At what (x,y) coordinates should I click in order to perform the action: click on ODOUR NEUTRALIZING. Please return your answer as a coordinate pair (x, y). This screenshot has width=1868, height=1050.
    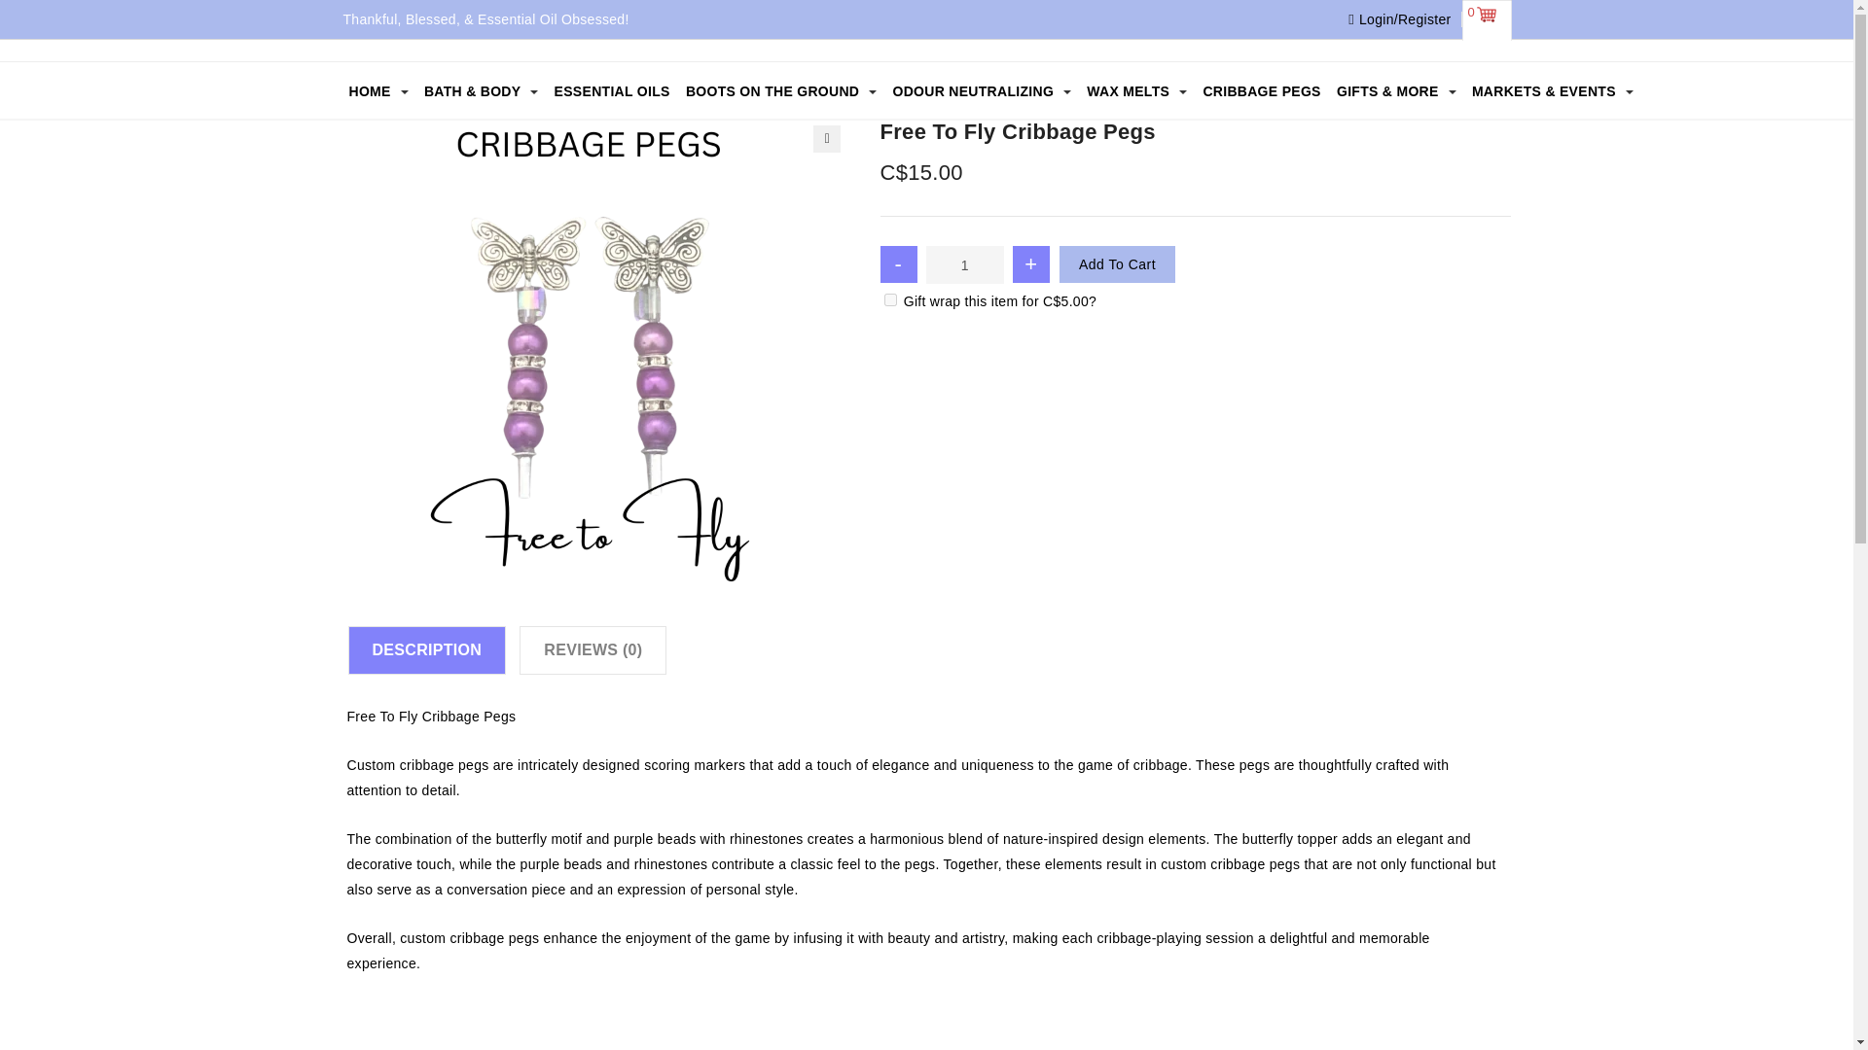
    Looking at the image, I should click on (981, 91).